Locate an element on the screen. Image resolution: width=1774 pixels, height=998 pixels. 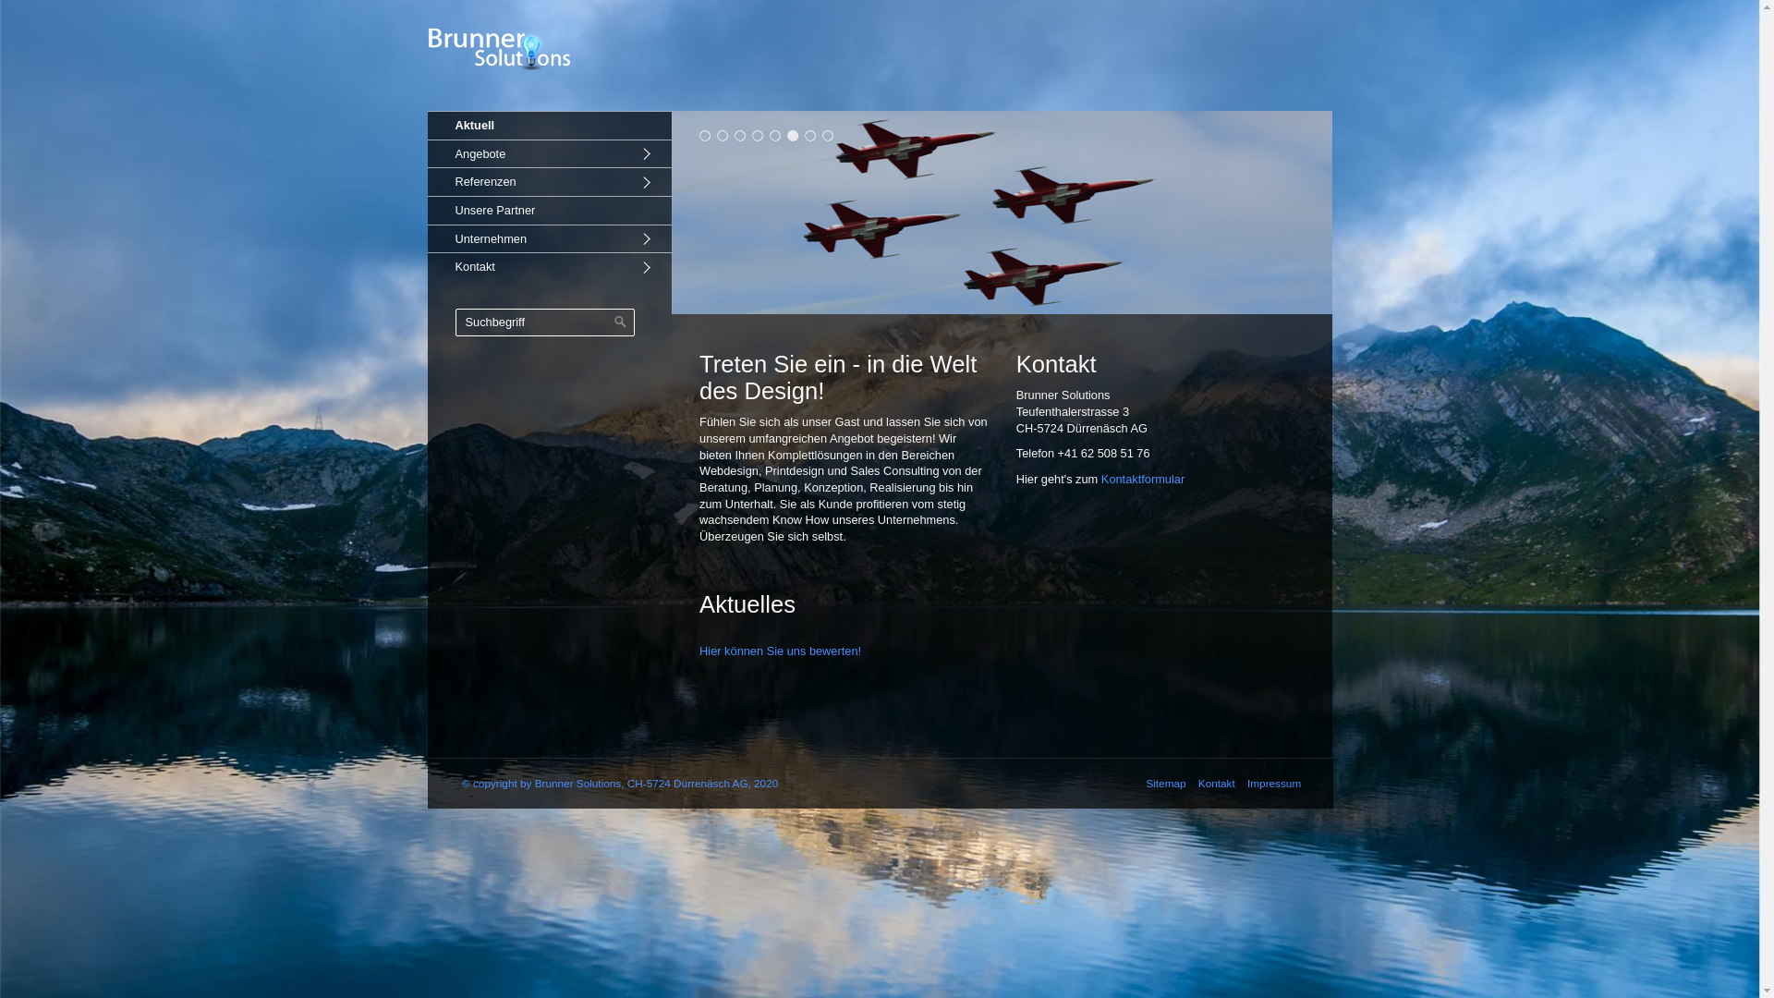
2 is located at coordinates (723, 135).